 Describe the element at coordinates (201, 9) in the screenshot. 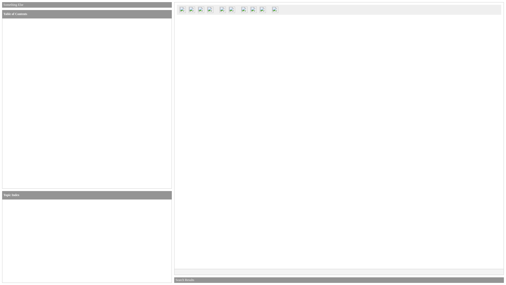

I see `Previous Document` at that location.